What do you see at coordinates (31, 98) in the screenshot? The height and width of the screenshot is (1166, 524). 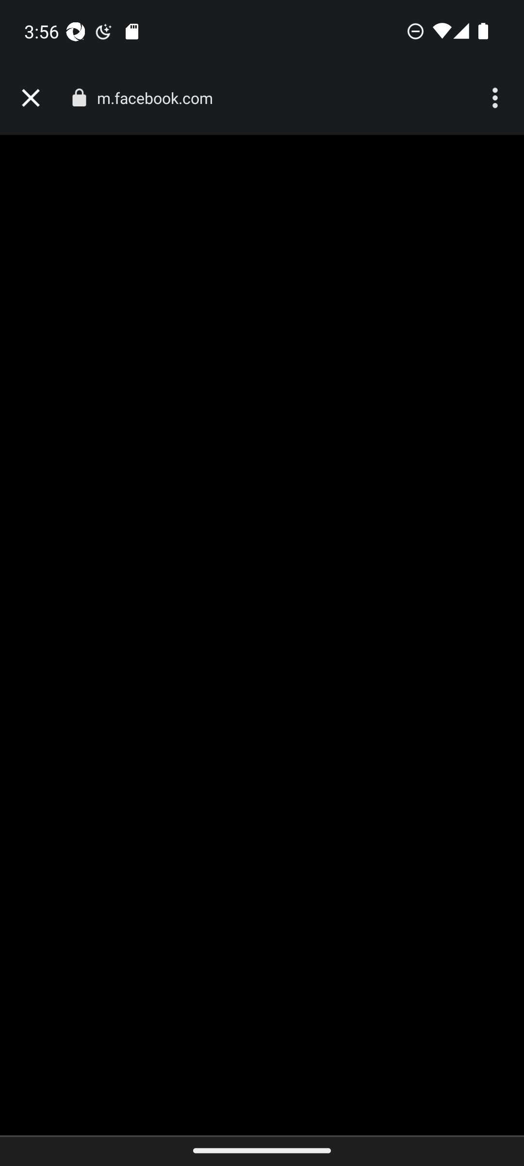 I see `Close tab` at bounding box center [31, 98].